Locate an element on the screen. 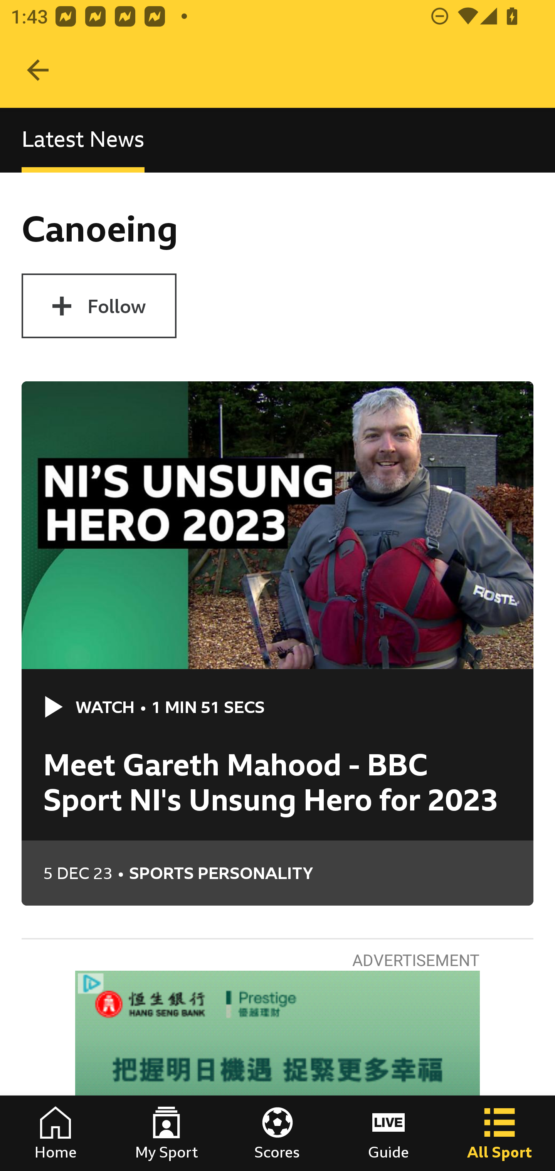  Advertisement is located at coordinates (277, 1071).